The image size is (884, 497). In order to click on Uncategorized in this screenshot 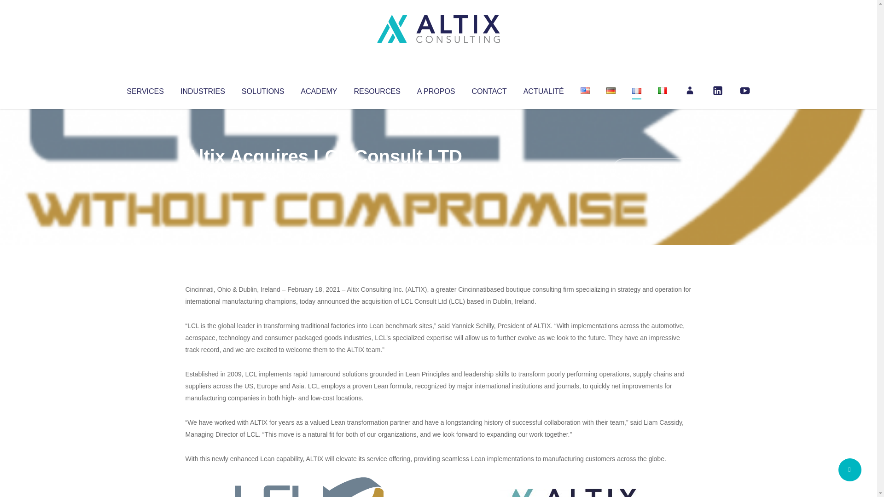, I will do `click(322, 175)`.